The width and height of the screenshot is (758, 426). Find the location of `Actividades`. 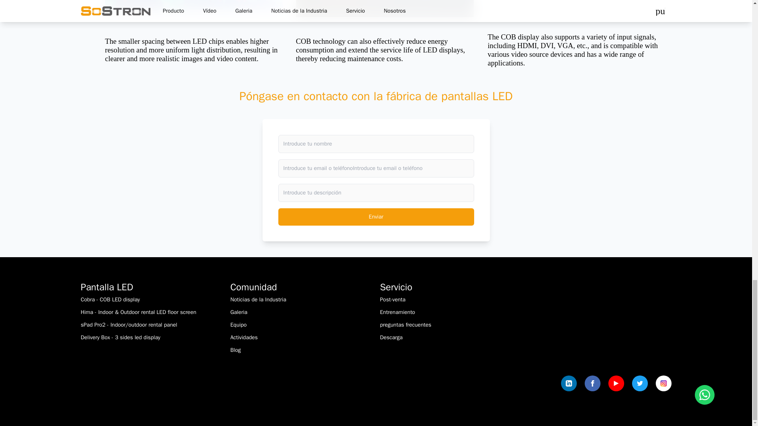

Actividades is located at coordinates (244, 337).